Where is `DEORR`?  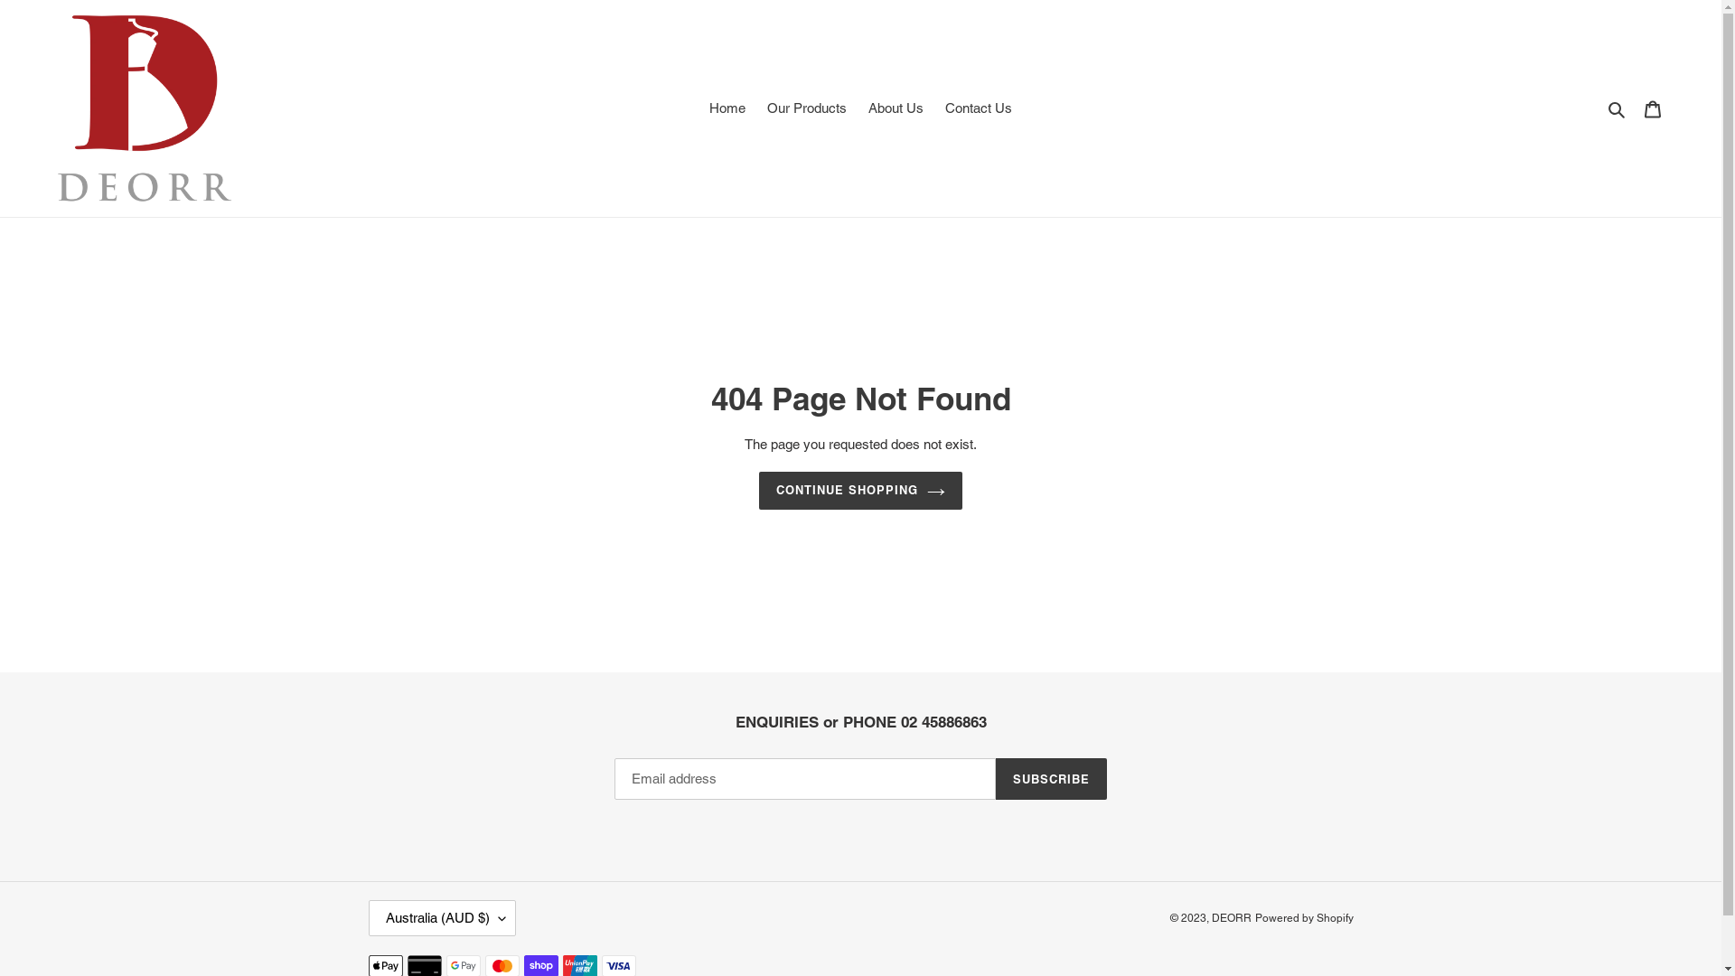
DEORR is located at coordinates (1231, 918).